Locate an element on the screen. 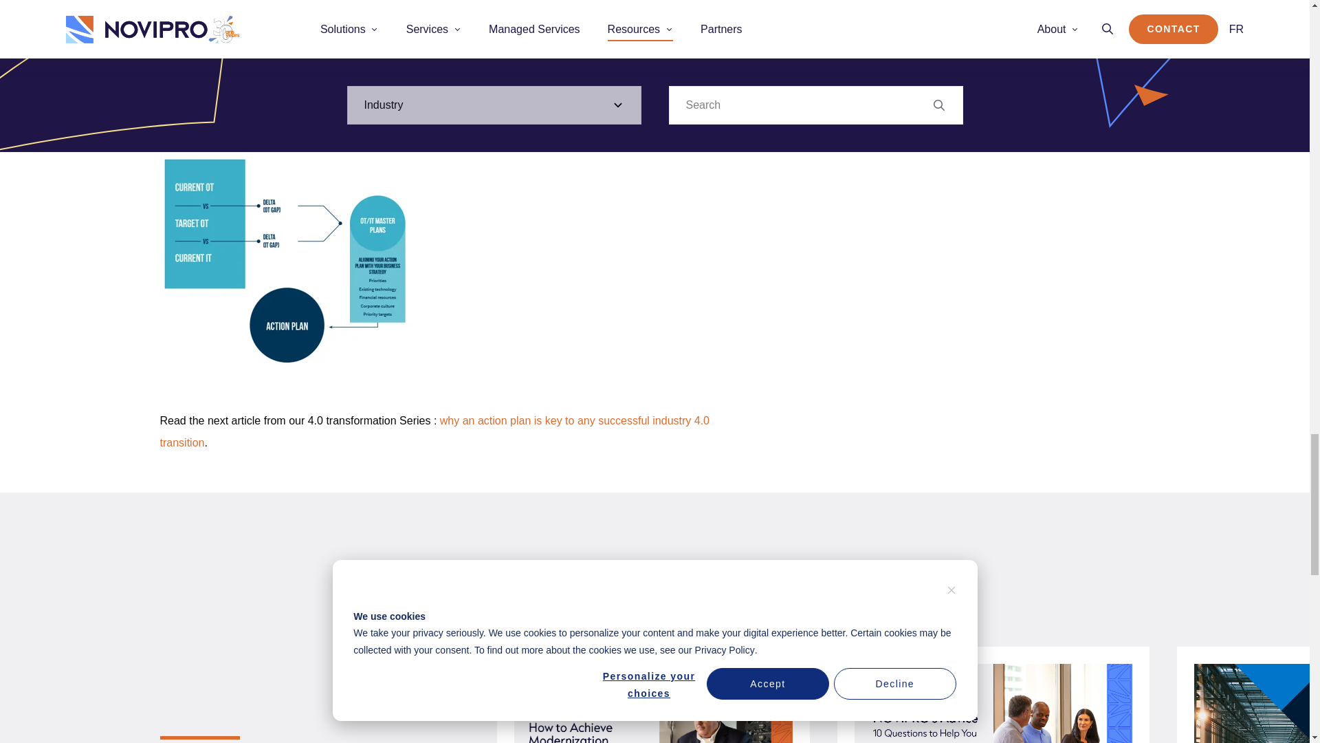  How to Achieve Modernization with a Focus on Security? is located at coordinates (653, 559).